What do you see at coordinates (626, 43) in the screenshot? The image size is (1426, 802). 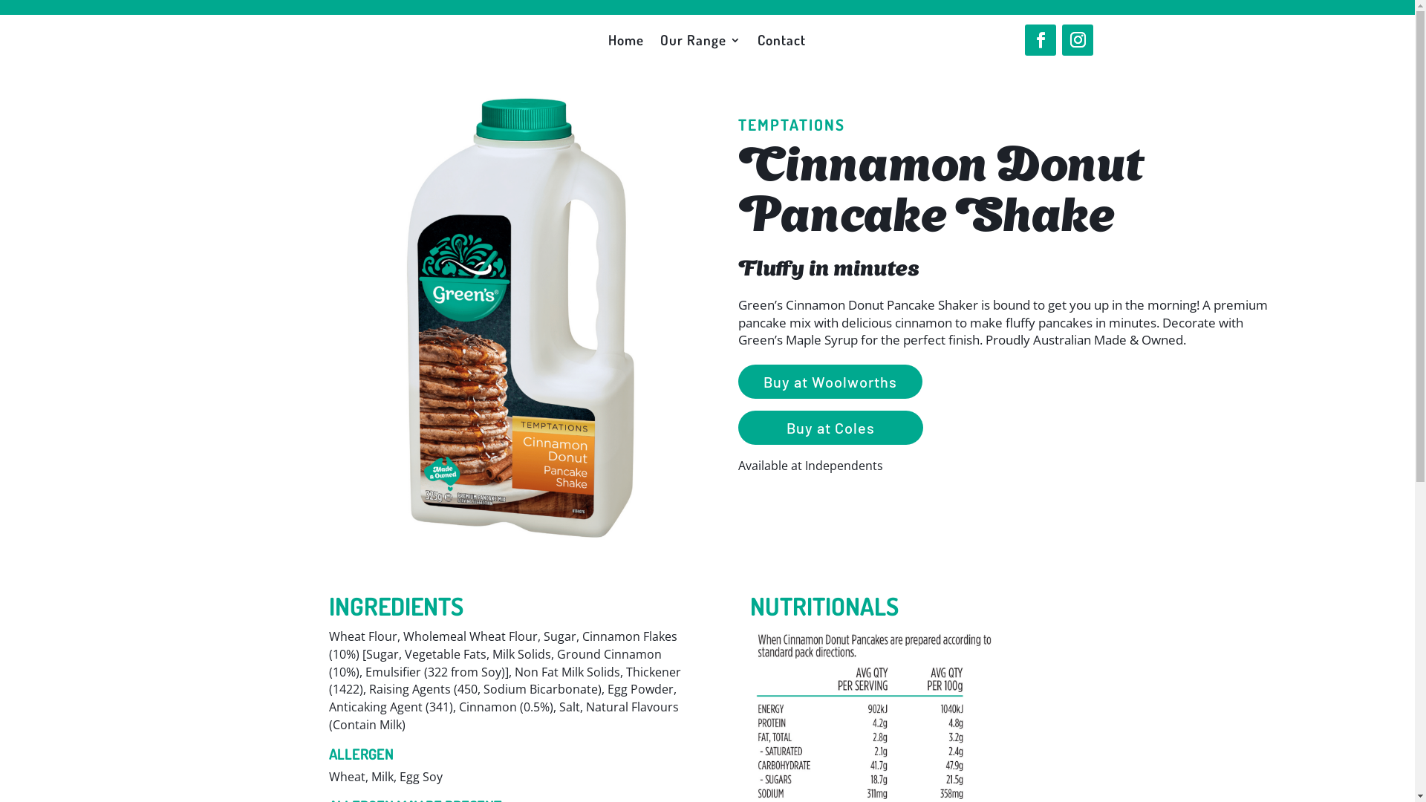 I see `Home` at bounding box center [626, 43].